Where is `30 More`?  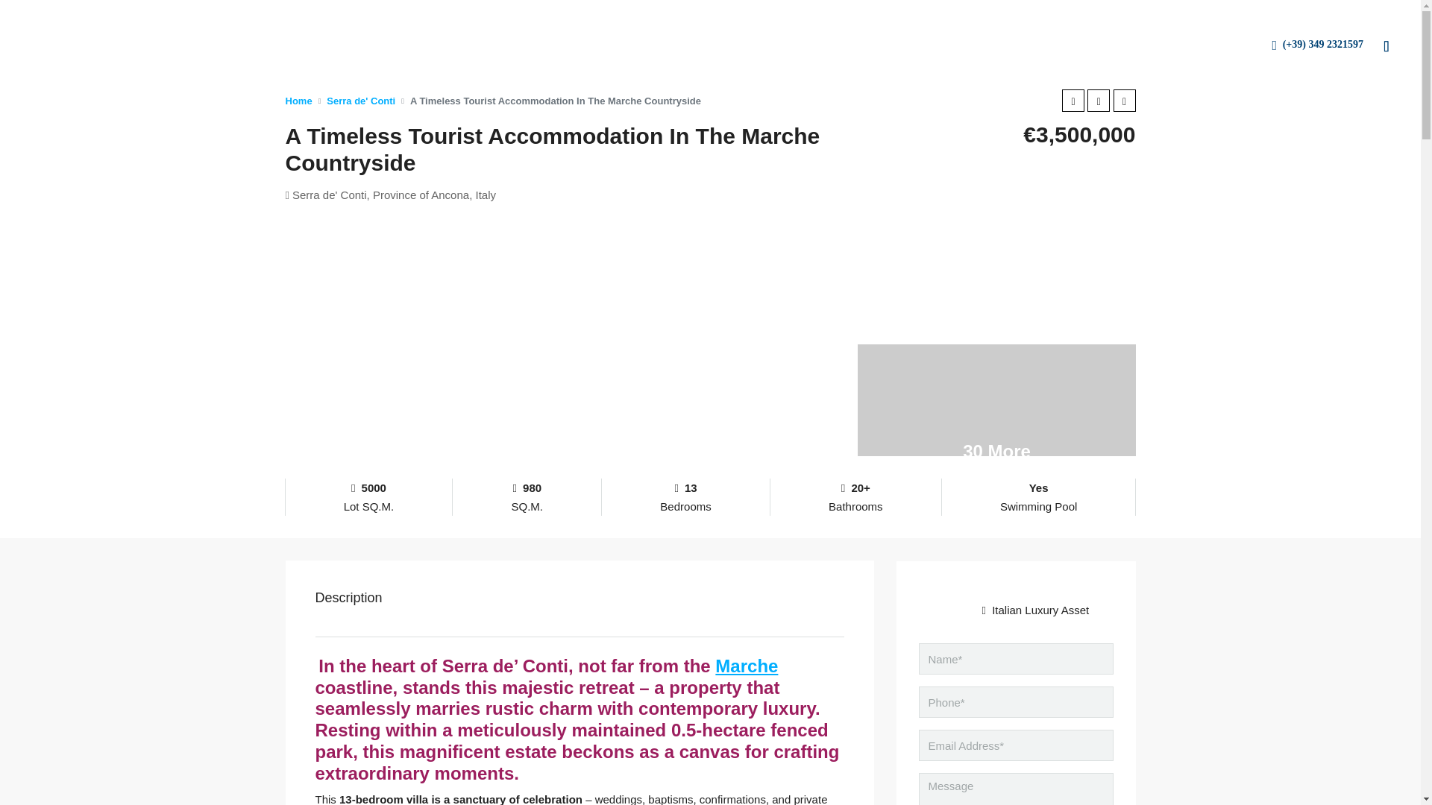
30 More is located at coordinates (997, 400).